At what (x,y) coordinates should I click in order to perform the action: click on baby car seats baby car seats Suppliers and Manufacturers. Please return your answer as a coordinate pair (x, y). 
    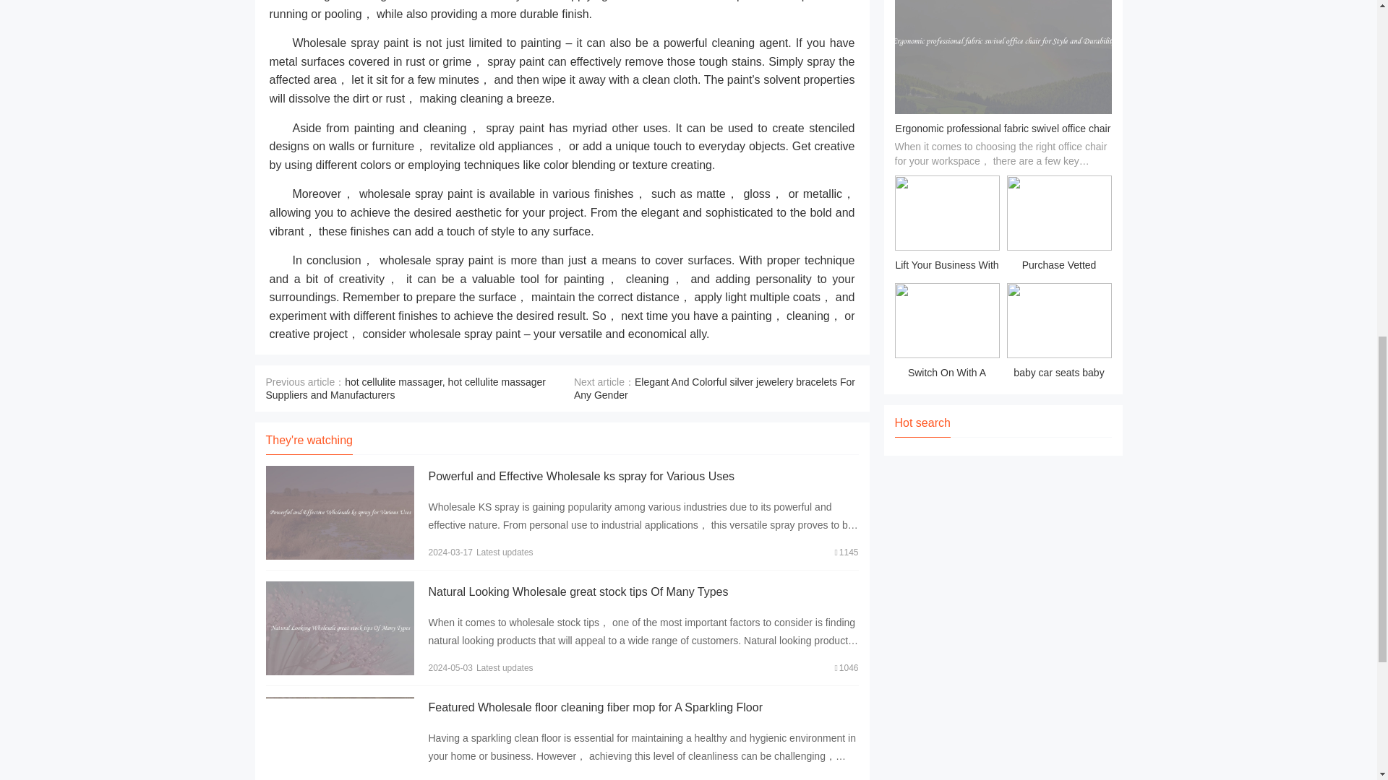
    Looking at the image, I should click on (1058, 334).